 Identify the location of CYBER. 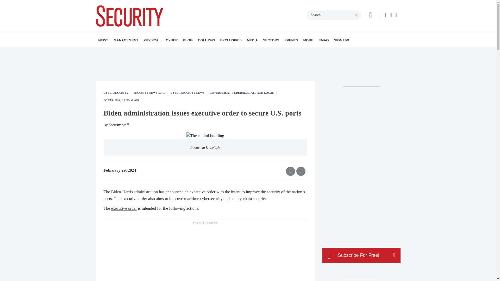
(172, 40).